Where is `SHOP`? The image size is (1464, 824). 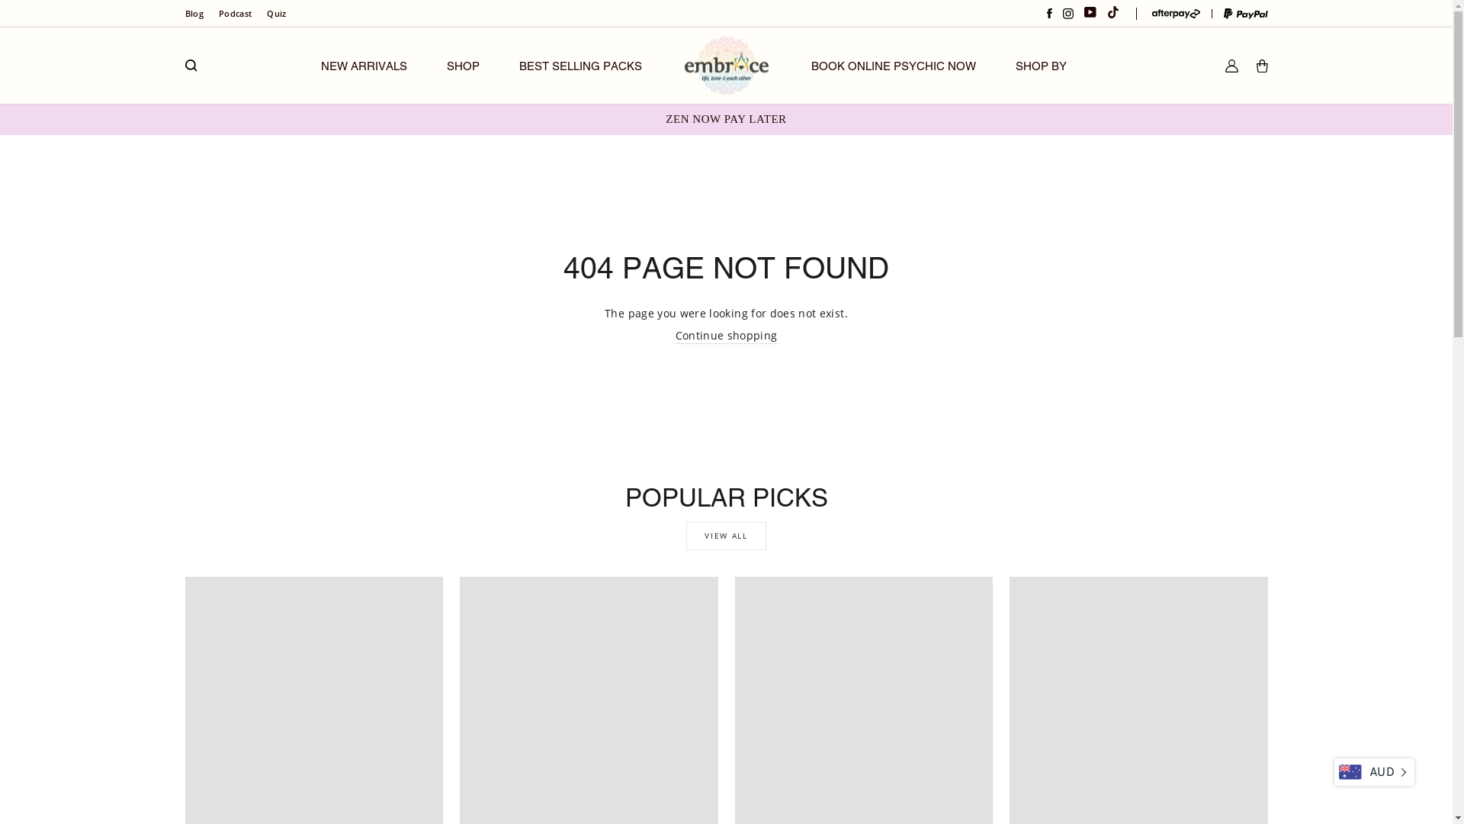
SHOP is located at coordinates (464, 66).